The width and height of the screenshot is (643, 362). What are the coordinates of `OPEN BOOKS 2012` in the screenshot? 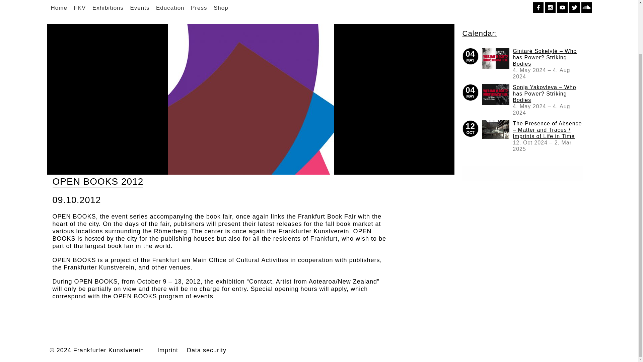 It's located at (496, 95).